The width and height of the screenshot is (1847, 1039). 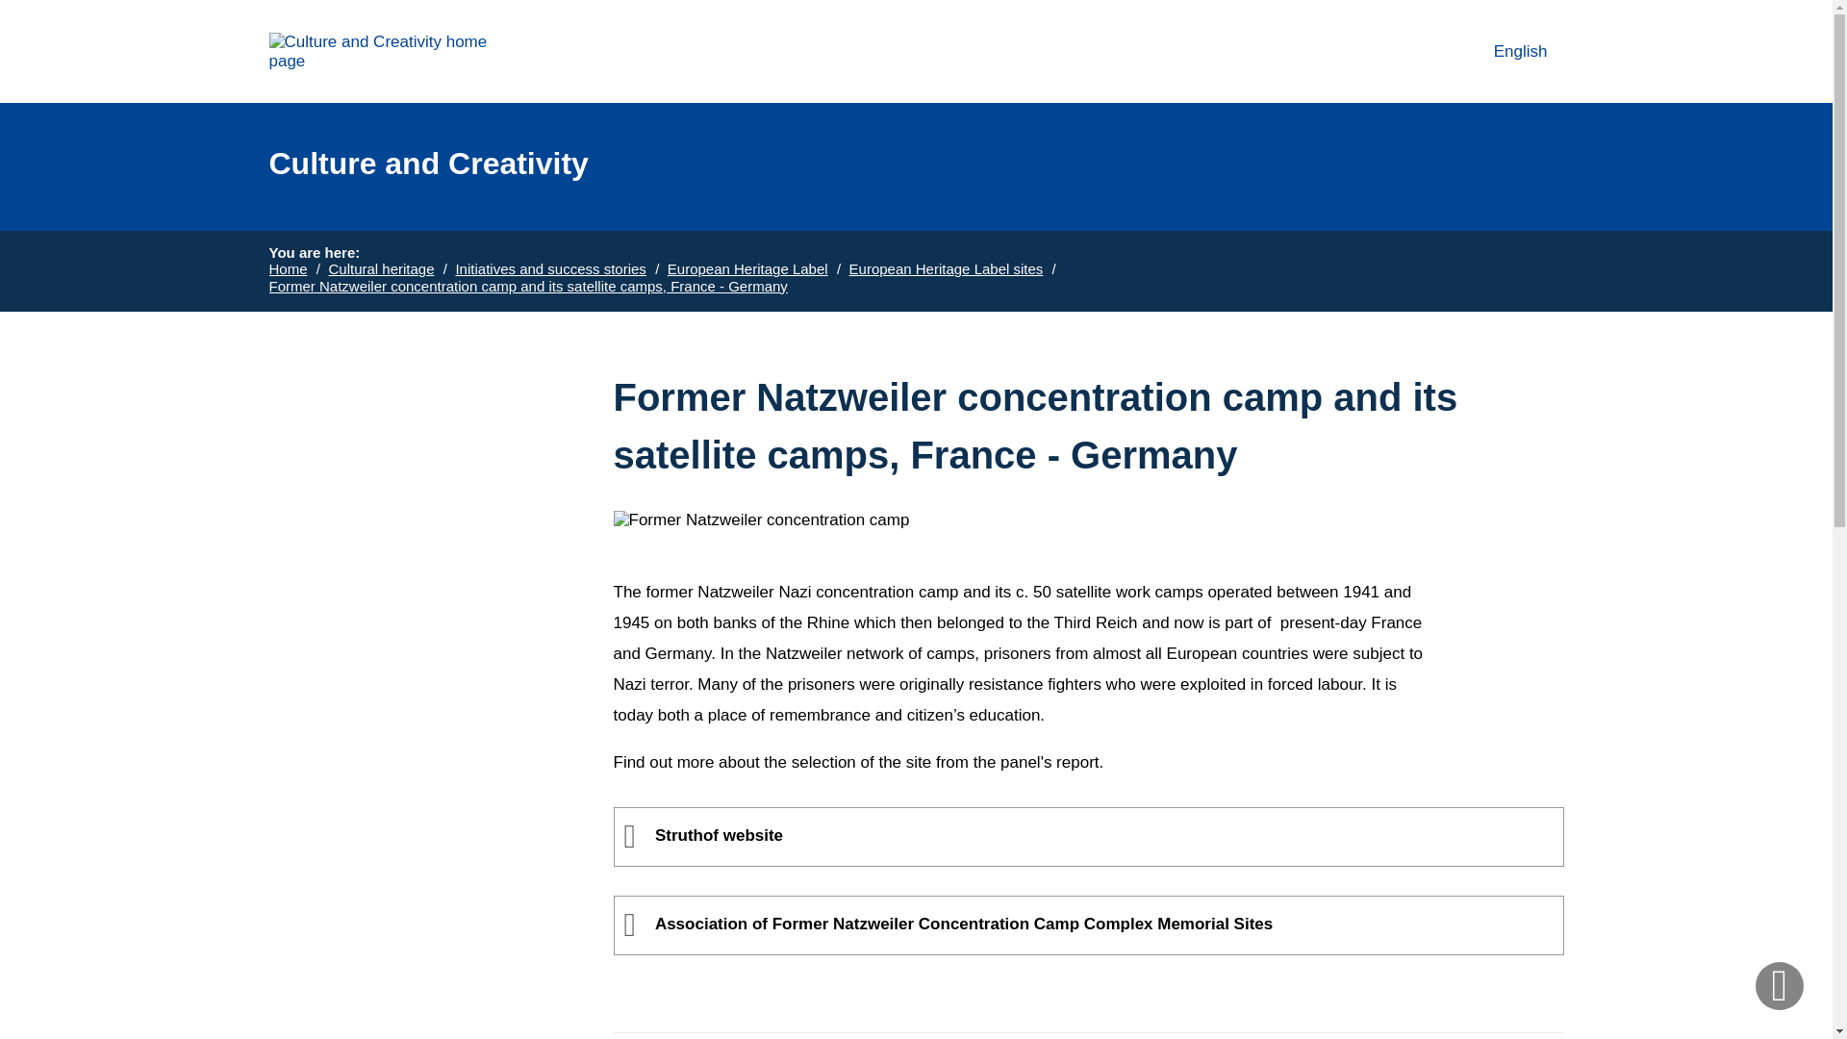 I want to click on Cultural heritage, so click(x=381, y=269).